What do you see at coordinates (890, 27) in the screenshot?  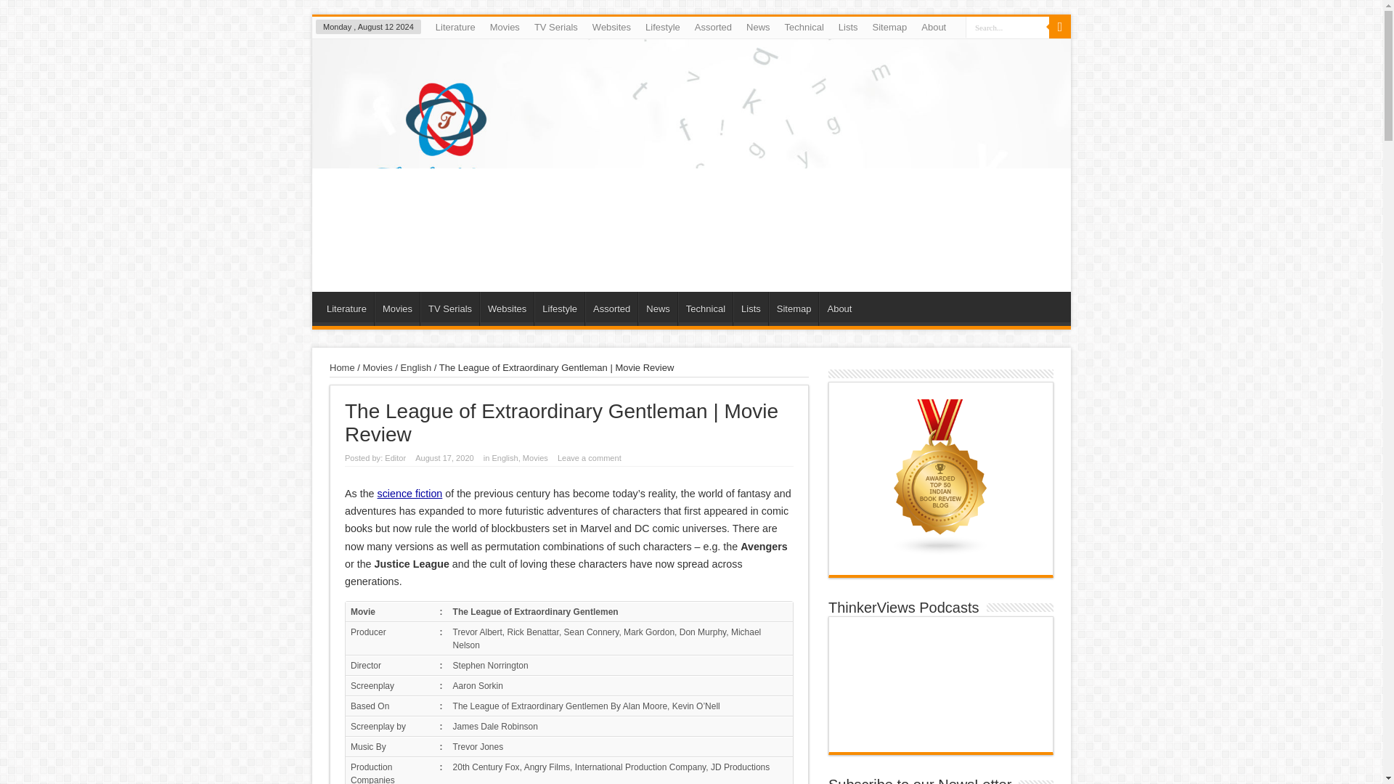 I see `Sitemap` at bounding box center [890, 27].